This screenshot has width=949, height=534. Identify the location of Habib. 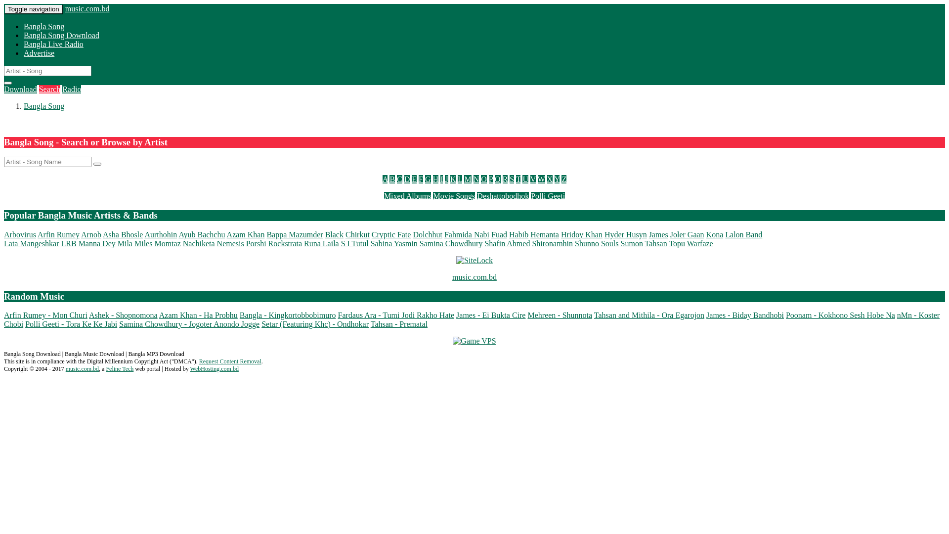
(519, 234).